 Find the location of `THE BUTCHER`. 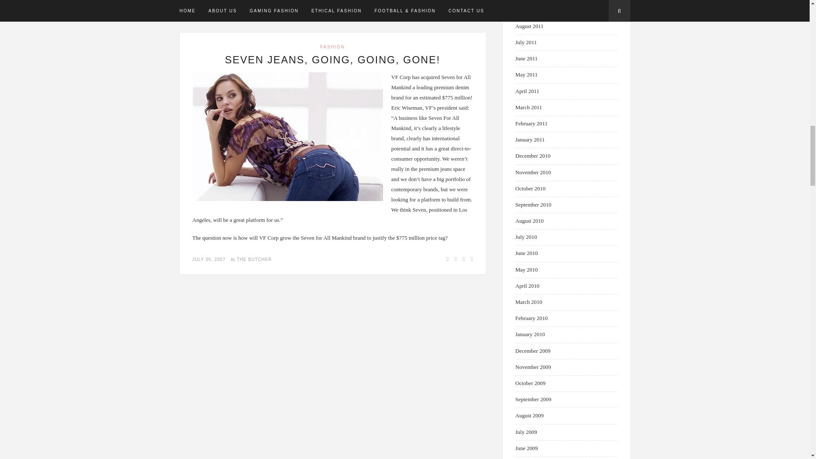

THE BUTCHER is located at coordinates (254, 259).